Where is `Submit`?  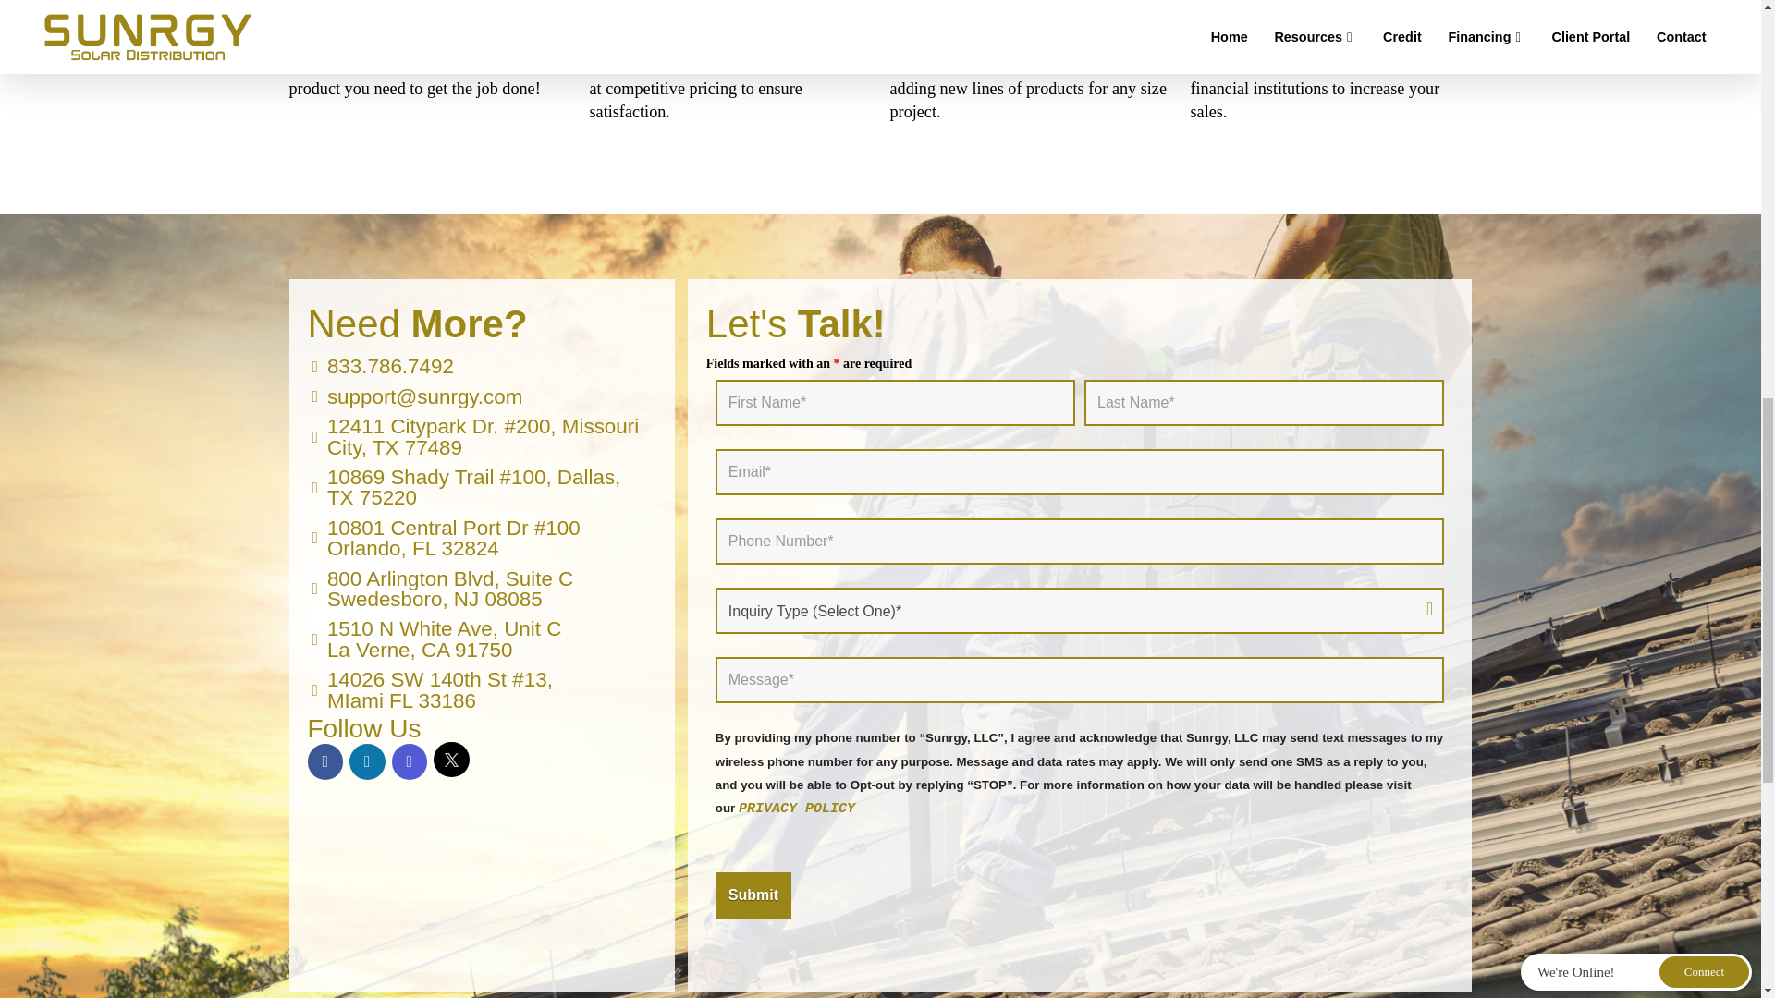 Submit is located at coordinates (436, 639).